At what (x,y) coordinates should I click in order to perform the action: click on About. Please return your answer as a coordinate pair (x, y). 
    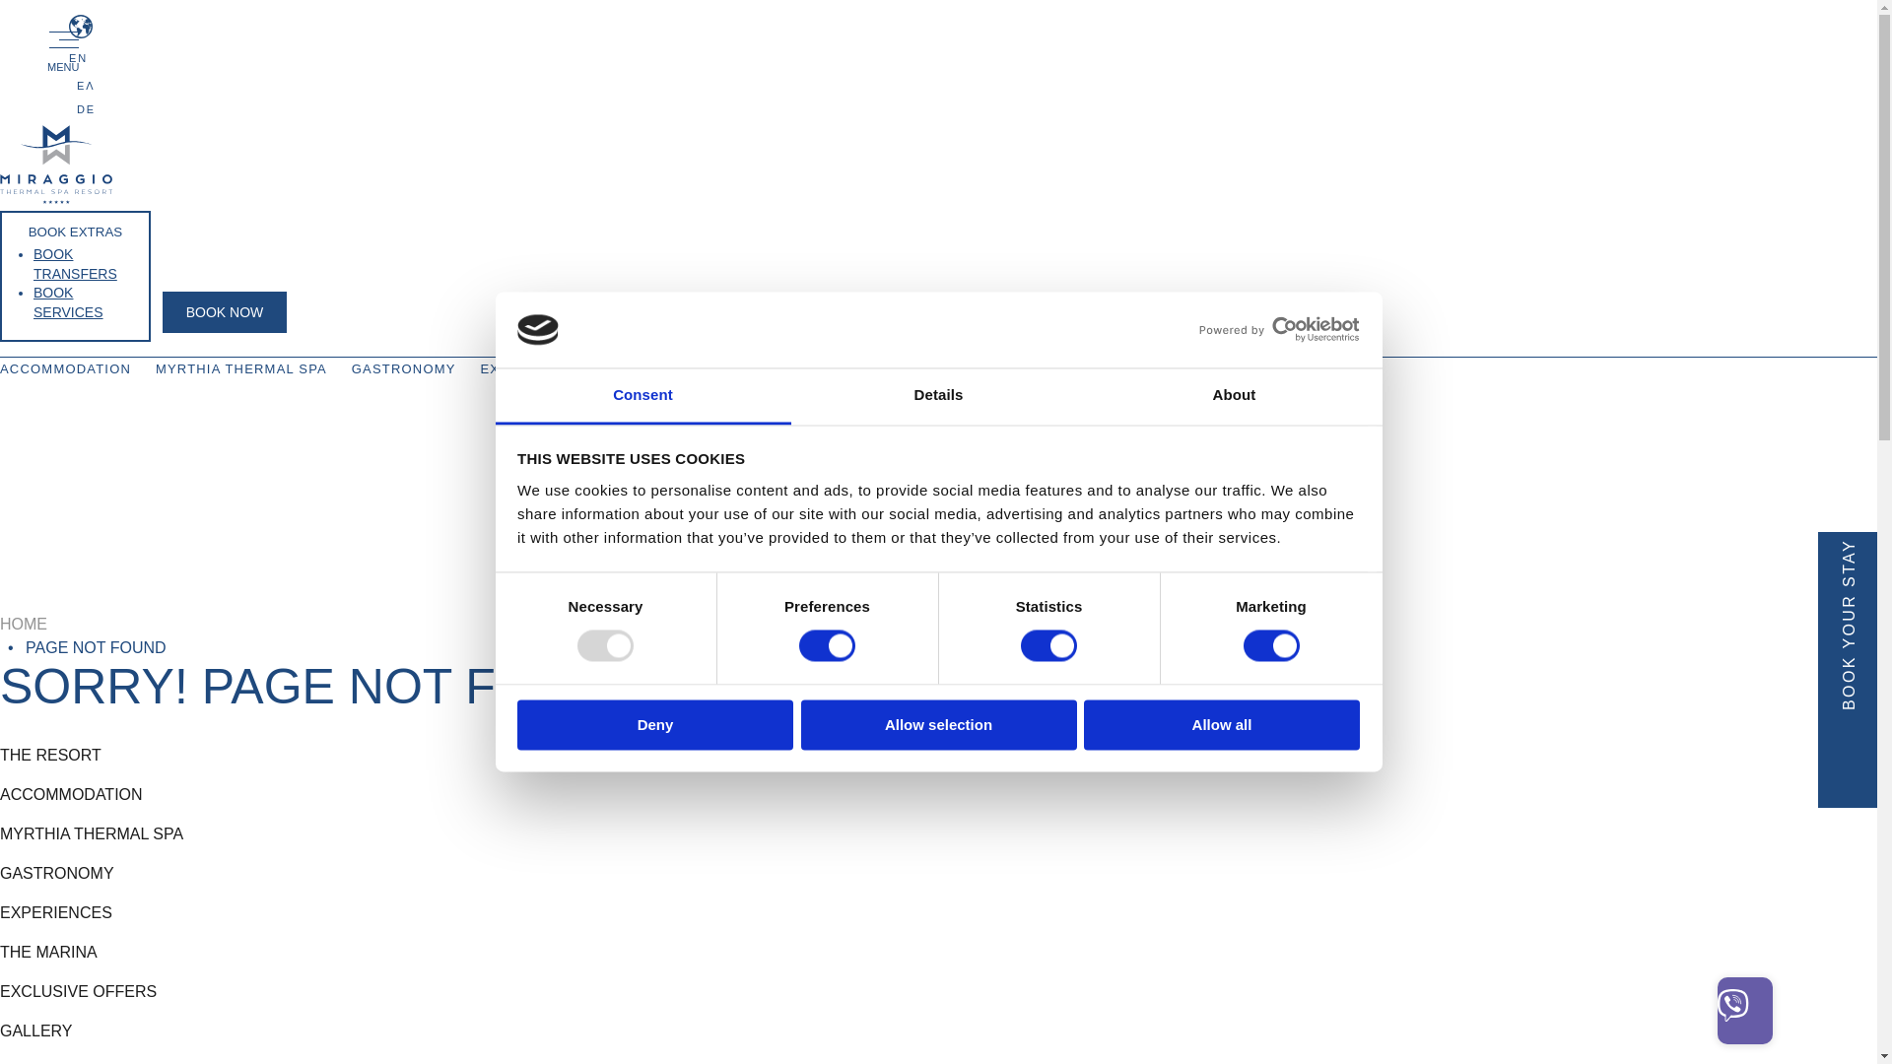
    Looking at the image, I should click on (1234, 396).